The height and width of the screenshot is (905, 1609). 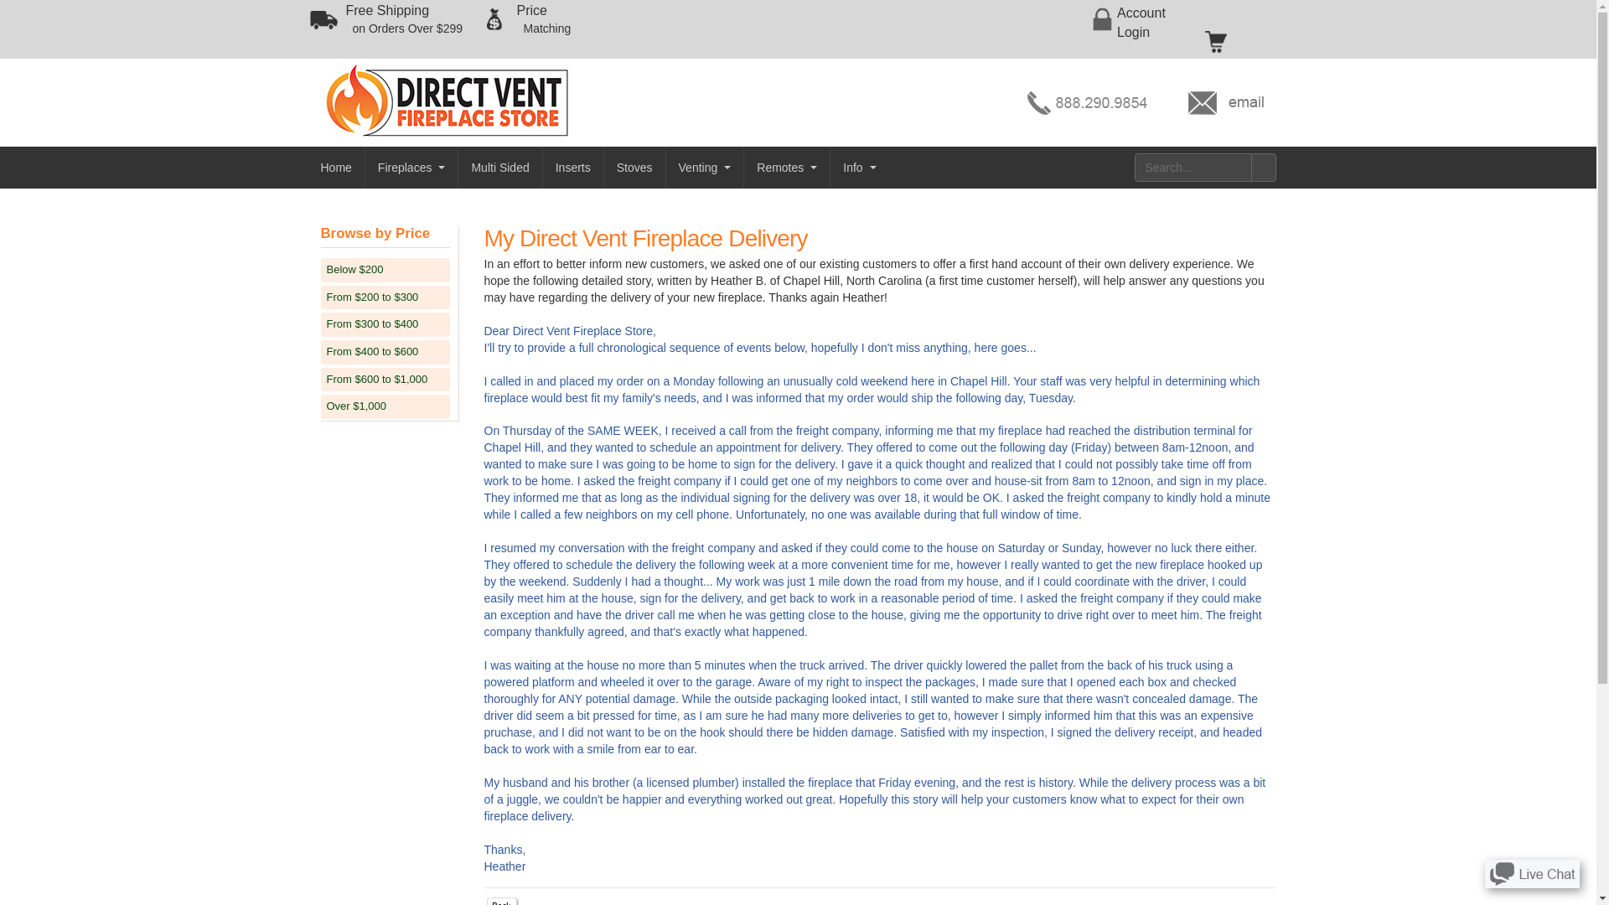 I want to click on Home, so click(x=1532, y=872).